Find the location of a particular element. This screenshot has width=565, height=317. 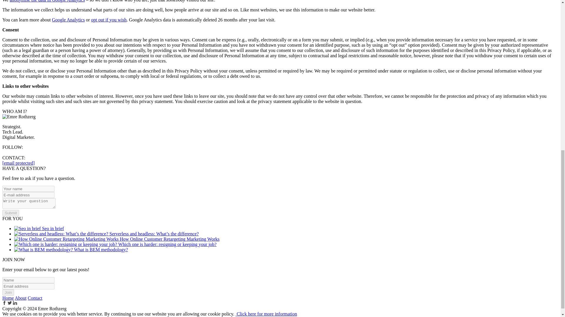

Submit is located at coordinates (11, 213).